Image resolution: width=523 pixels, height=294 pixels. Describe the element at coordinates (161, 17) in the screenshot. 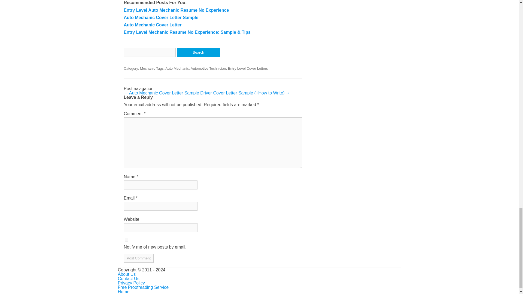

I see `Auto Mechanic Cover Letter Sample` at that location.